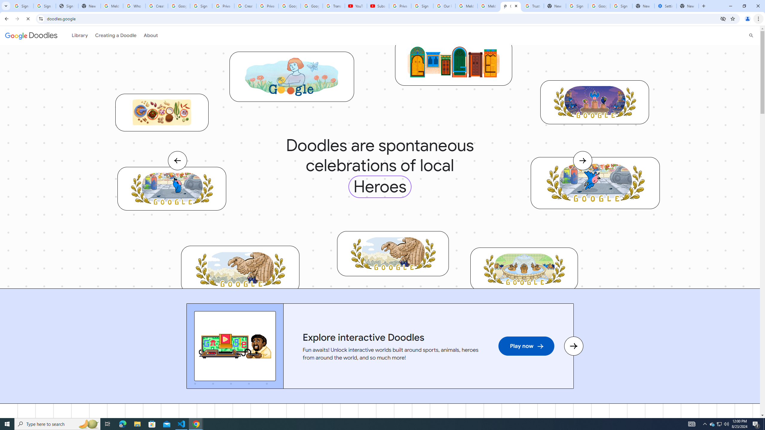 The height and width of the screenshot is (430, 765). What do you see at coordinates (378, 6) in the screenshot?
I see `Subscriptions - YouTube` at bounding box center [378, 6].